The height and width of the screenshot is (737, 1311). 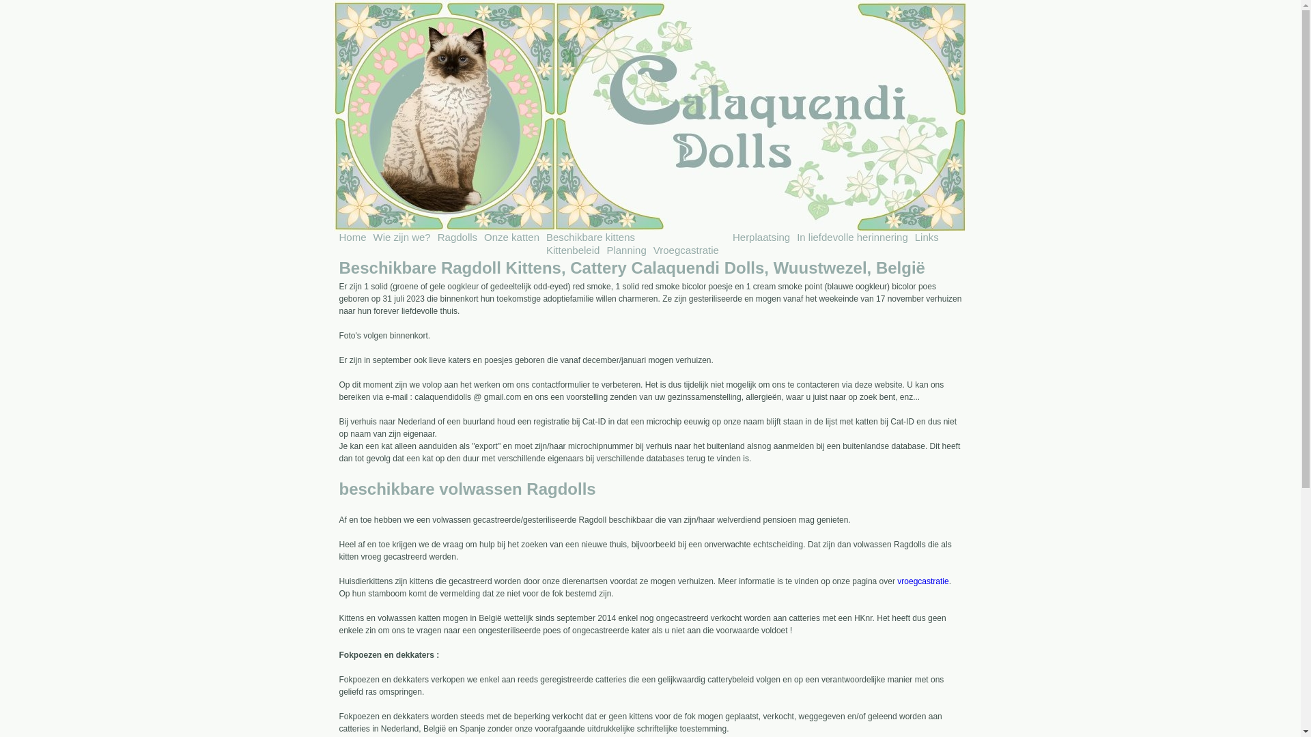 I want to click on Herplaatsing, so click(x=761, y=237).